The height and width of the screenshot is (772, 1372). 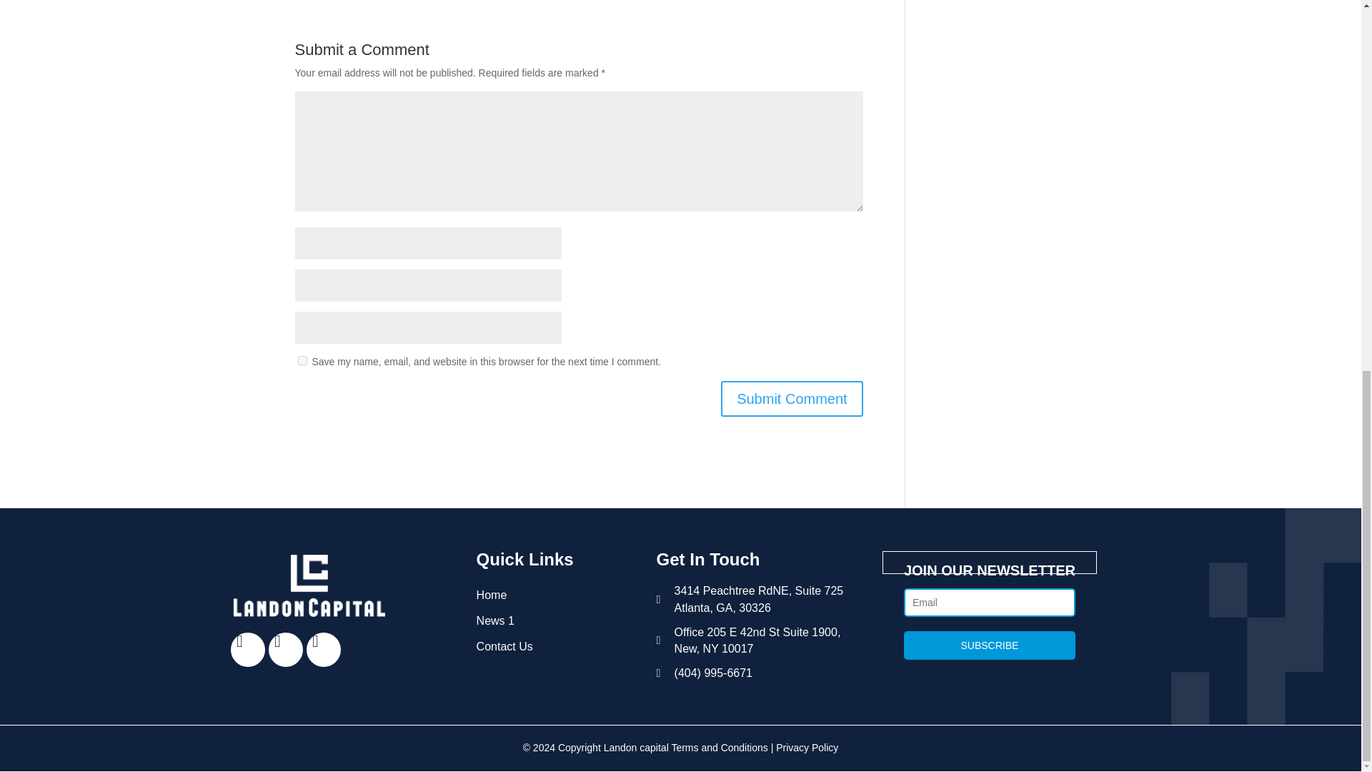 What do you see at coordinates (302, 360) in the screenshot?
I see `yes` at bounding box center [302, 360].